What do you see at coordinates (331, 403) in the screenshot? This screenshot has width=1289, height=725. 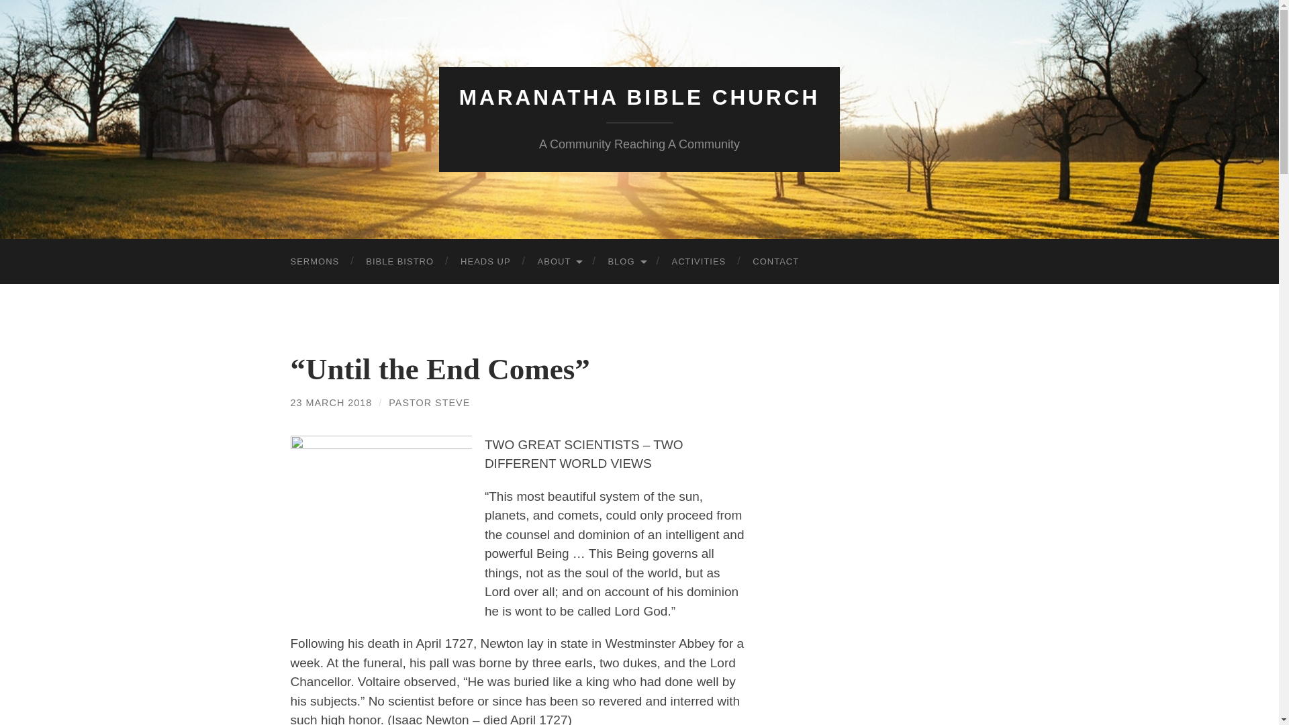 I see `23 MARCH 2018` at bounding box center [331, 403].